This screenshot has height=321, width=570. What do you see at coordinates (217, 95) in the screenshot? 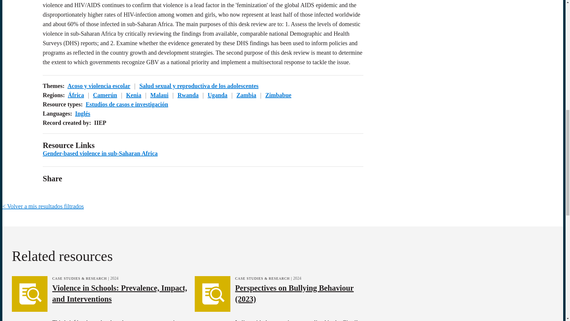
I see `Uganda` at bounding box center [217, 95].